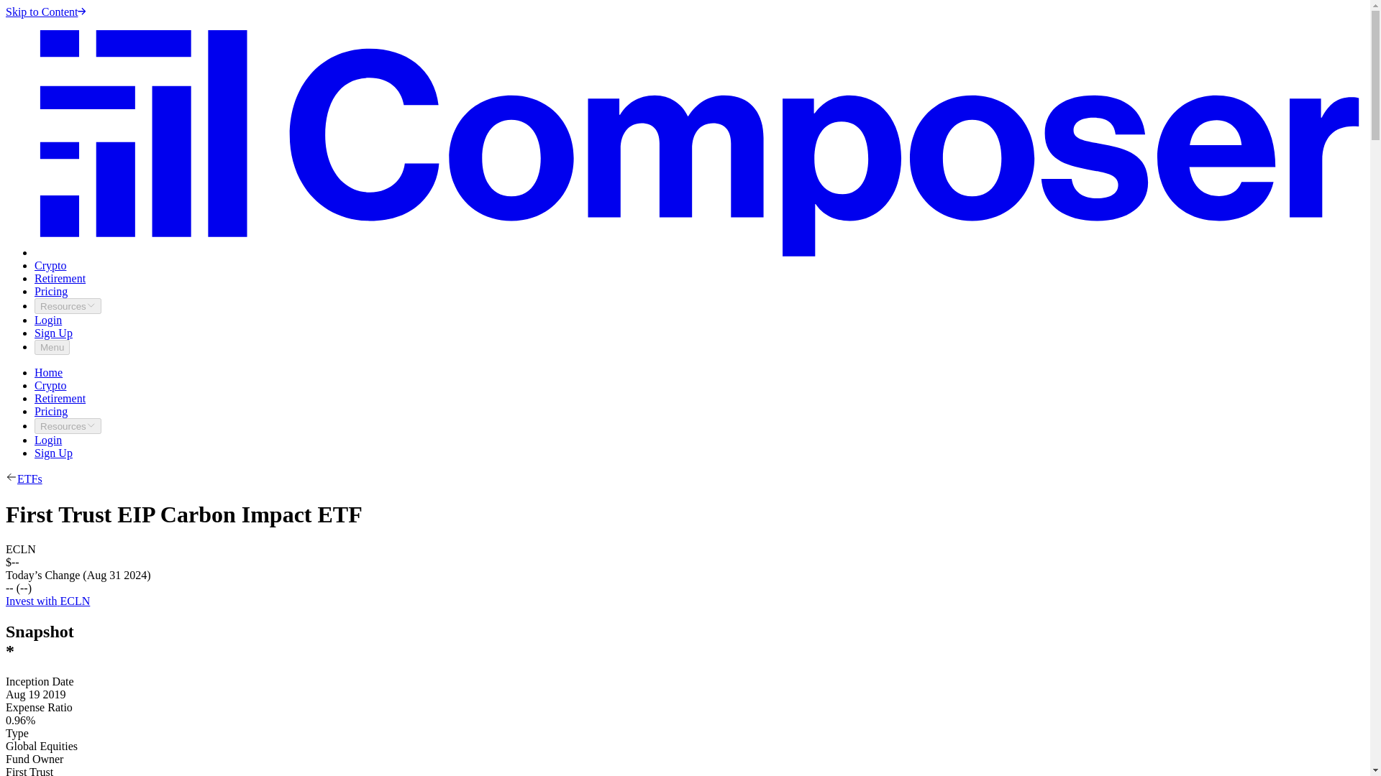 The image size is (1381, 776). I want to click on Resources, so click(68, 306).